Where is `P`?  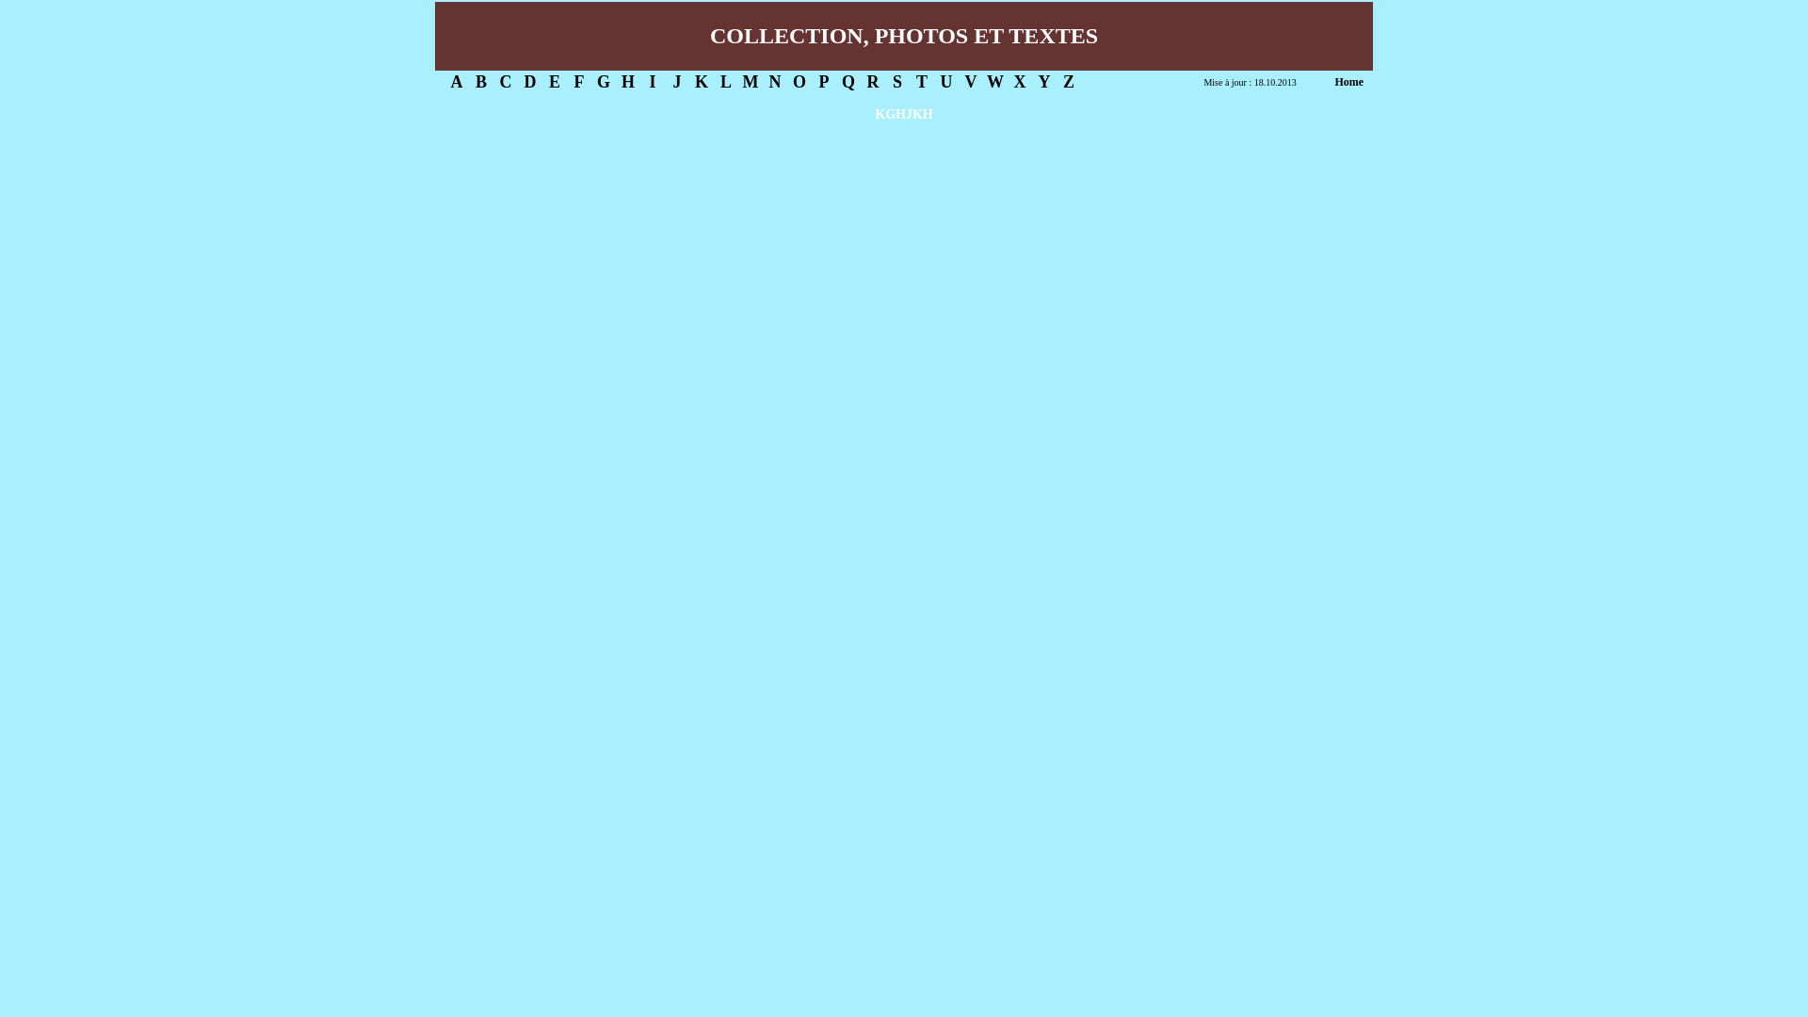 P is located at coordinates (823, 82).